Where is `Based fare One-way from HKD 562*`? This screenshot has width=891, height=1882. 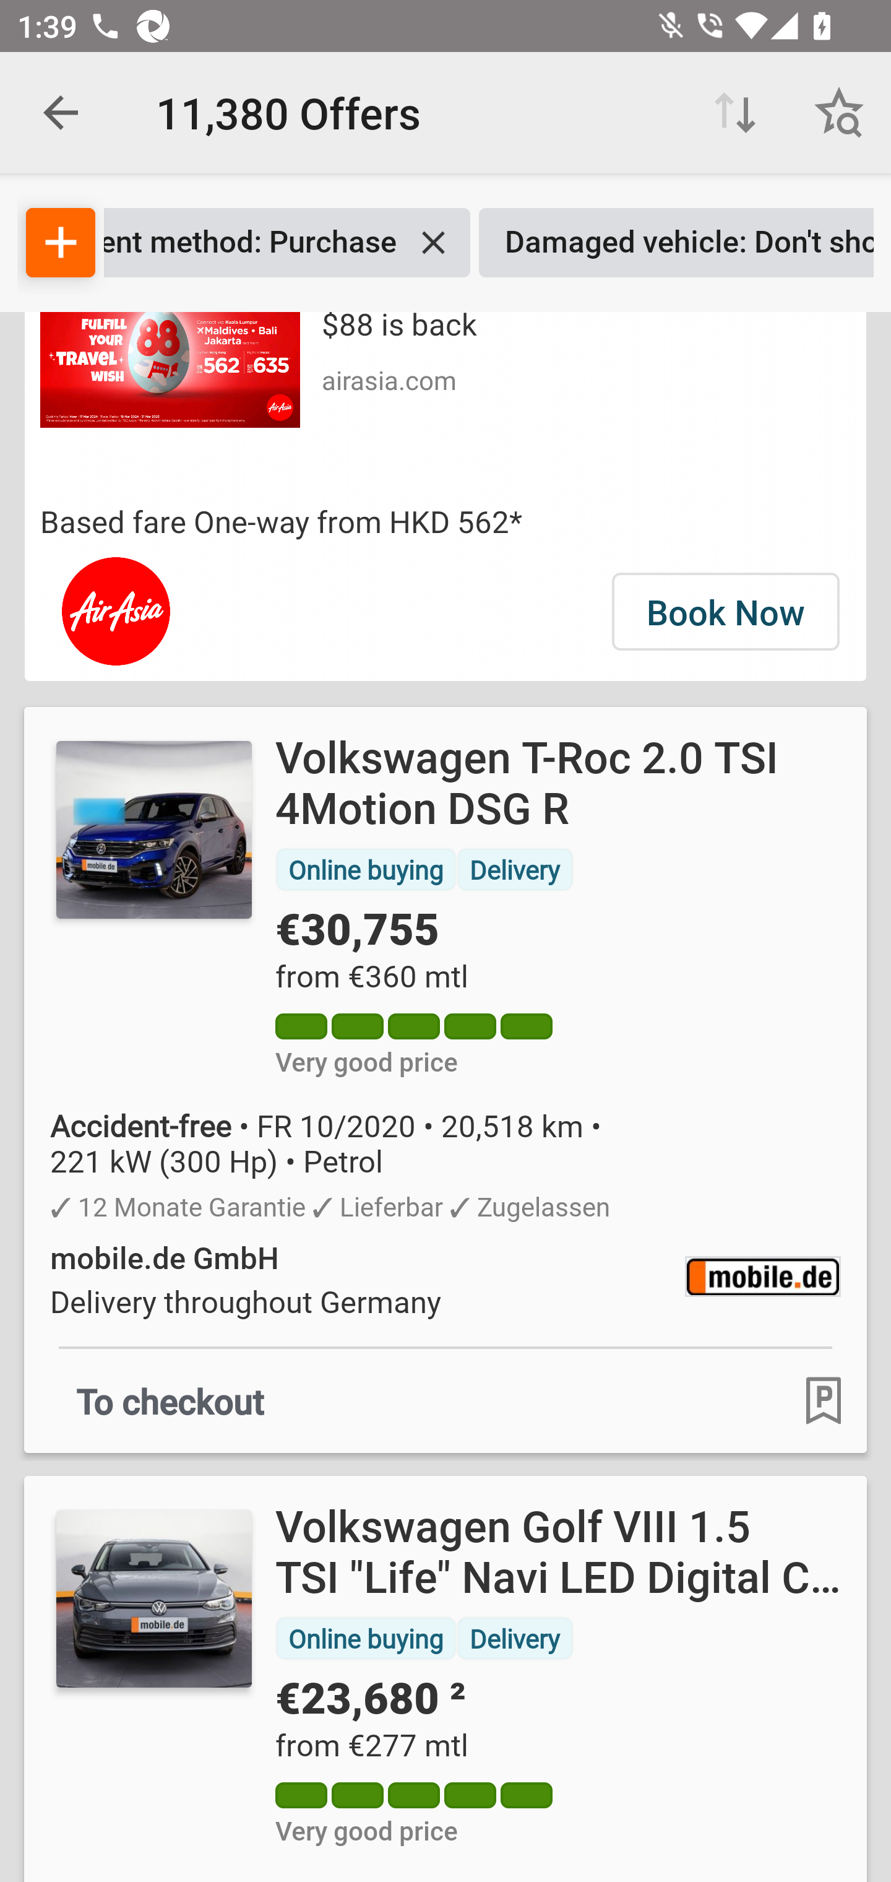
Based fare One-way from HKD 562* is located at coordinates (445, 521).